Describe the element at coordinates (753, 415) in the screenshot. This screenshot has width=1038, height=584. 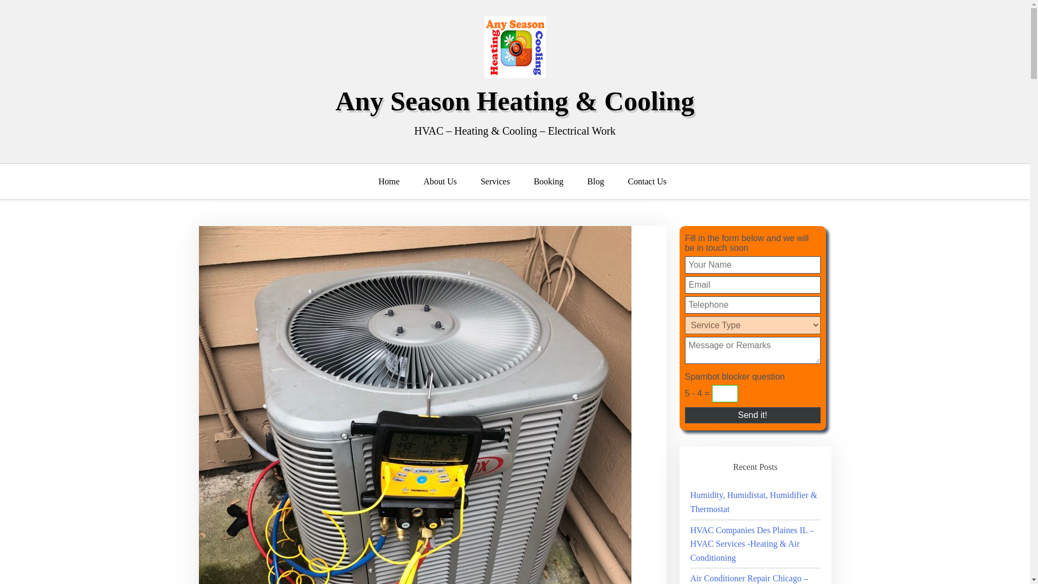
I see `Send it!` at that location.